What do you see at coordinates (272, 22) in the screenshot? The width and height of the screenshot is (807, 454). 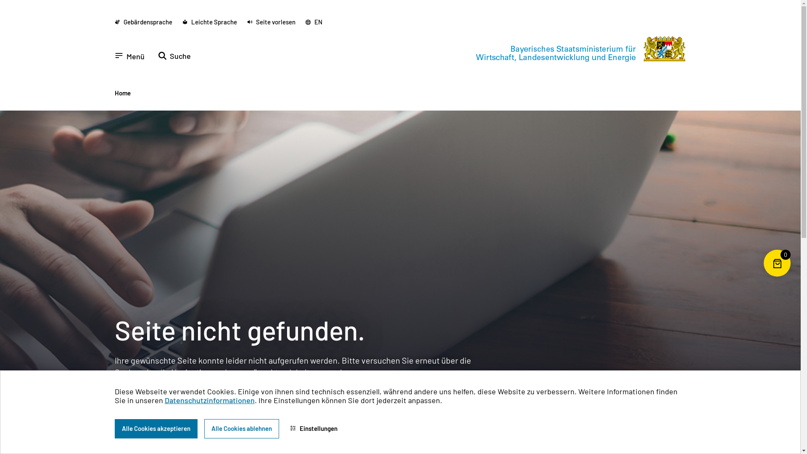 I see `Seite vorlesen` at bounding box center [272, 22].